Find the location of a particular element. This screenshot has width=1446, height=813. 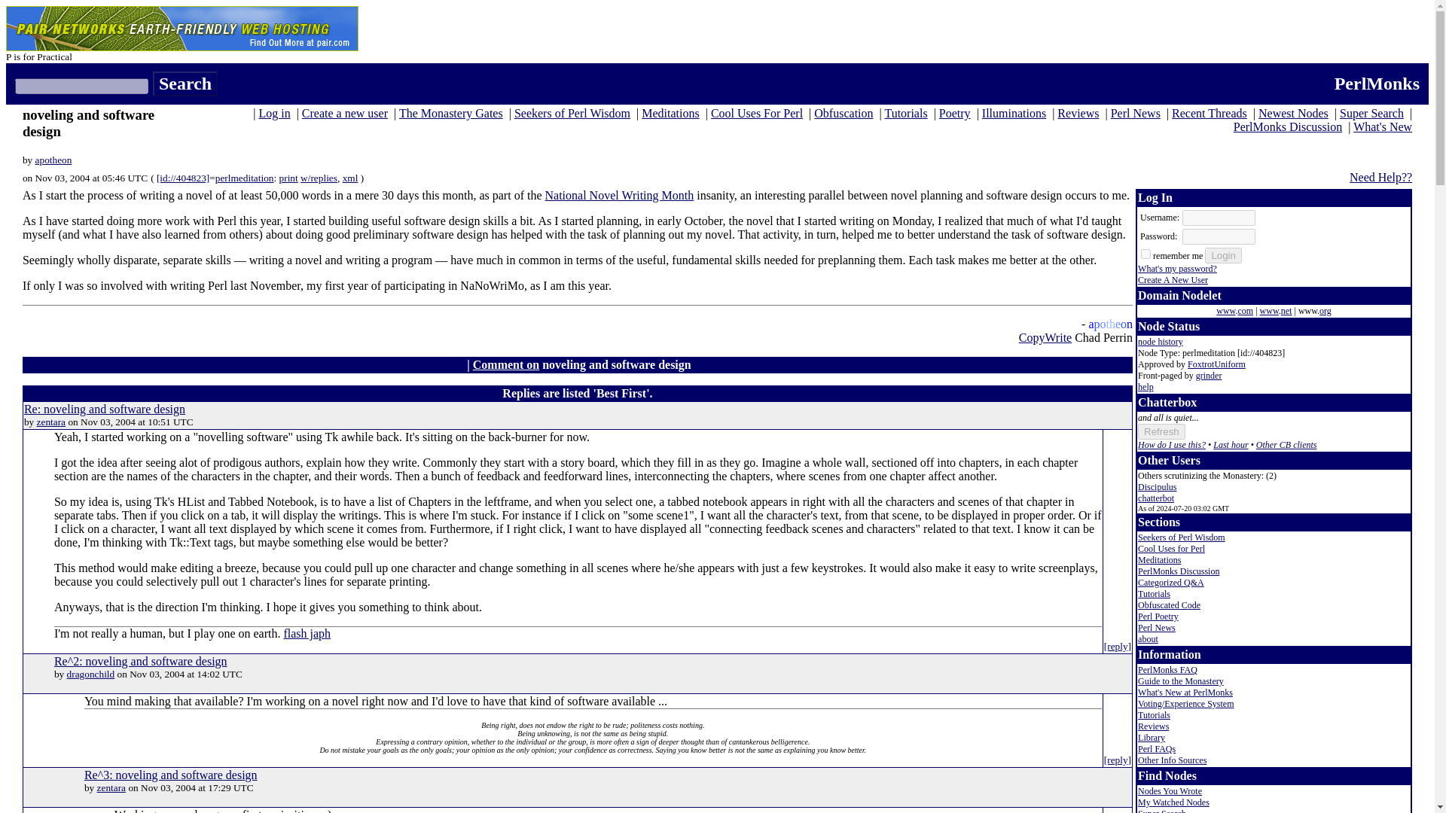

PerlMonks is located at coordinates (1377, 84).